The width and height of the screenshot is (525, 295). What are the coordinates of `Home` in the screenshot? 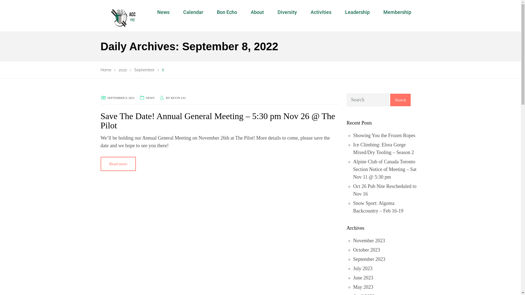 It's located at (106, 70).